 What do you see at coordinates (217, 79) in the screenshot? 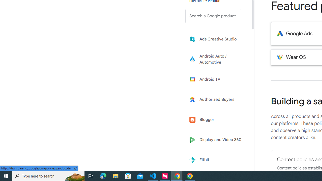
I see `Learn more about Android TV` at bounding box center [217, 79].